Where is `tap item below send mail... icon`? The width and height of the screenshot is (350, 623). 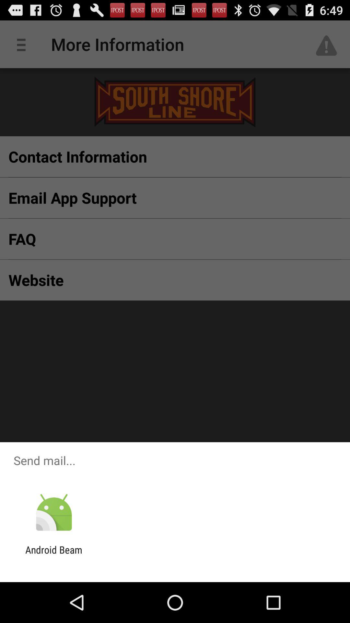
tap item below send mail... icon is located at coordinates (54, 513).